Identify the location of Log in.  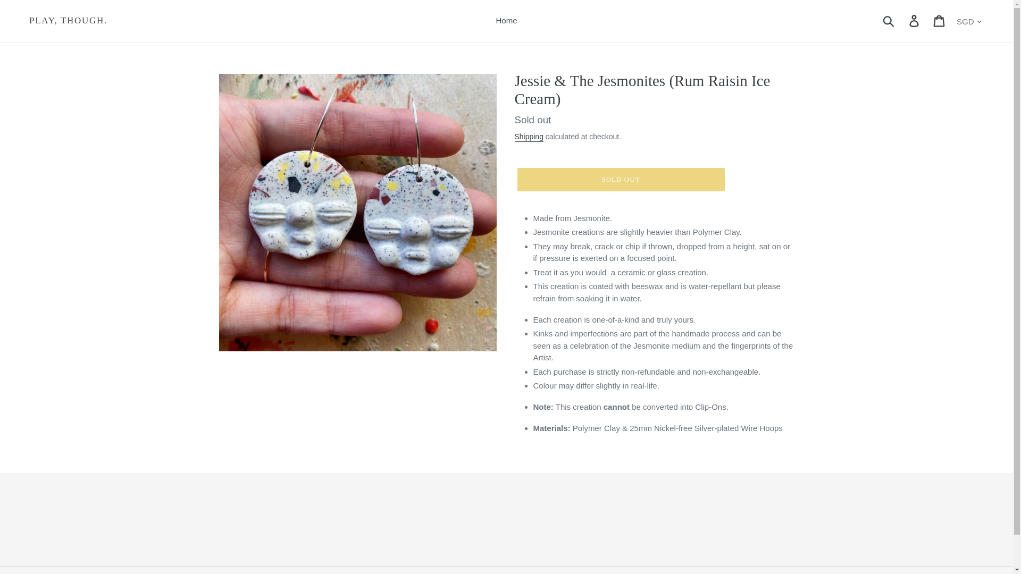
(915, 20).